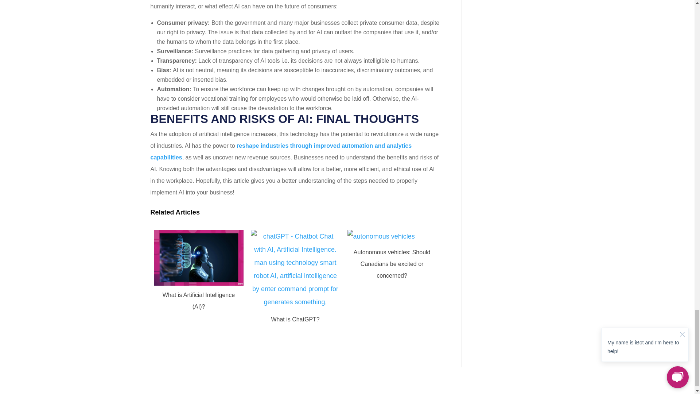 This screenshot has height=394, width=700. I want to click on What is ChatGPT?, so click(295, 328).